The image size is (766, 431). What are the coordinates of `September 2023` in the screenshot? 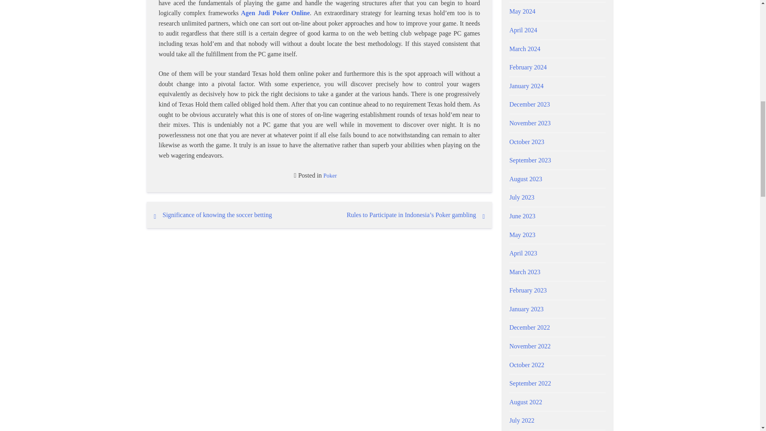 It's located at (530, 160).